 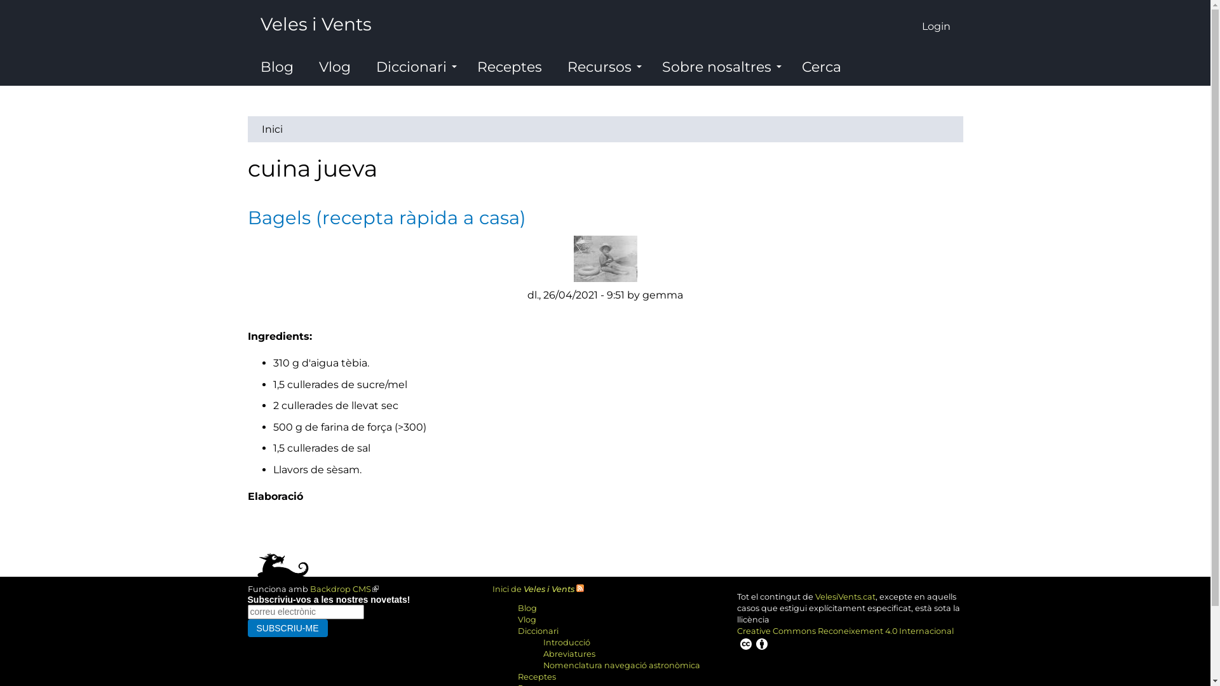 I want to click on Blog, so click(x=527, y=609).